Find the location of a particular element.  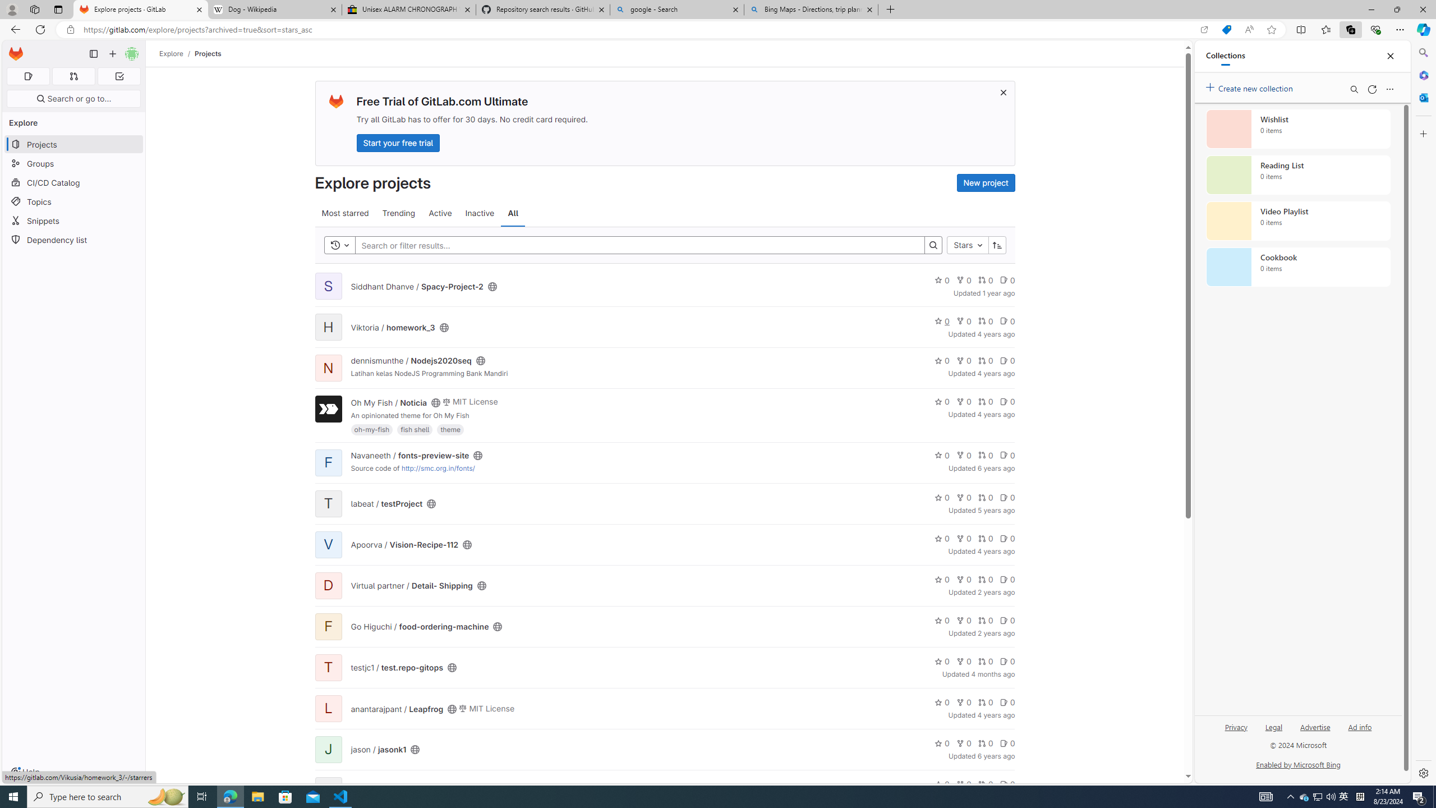

T is located at coordinates (328, 667).